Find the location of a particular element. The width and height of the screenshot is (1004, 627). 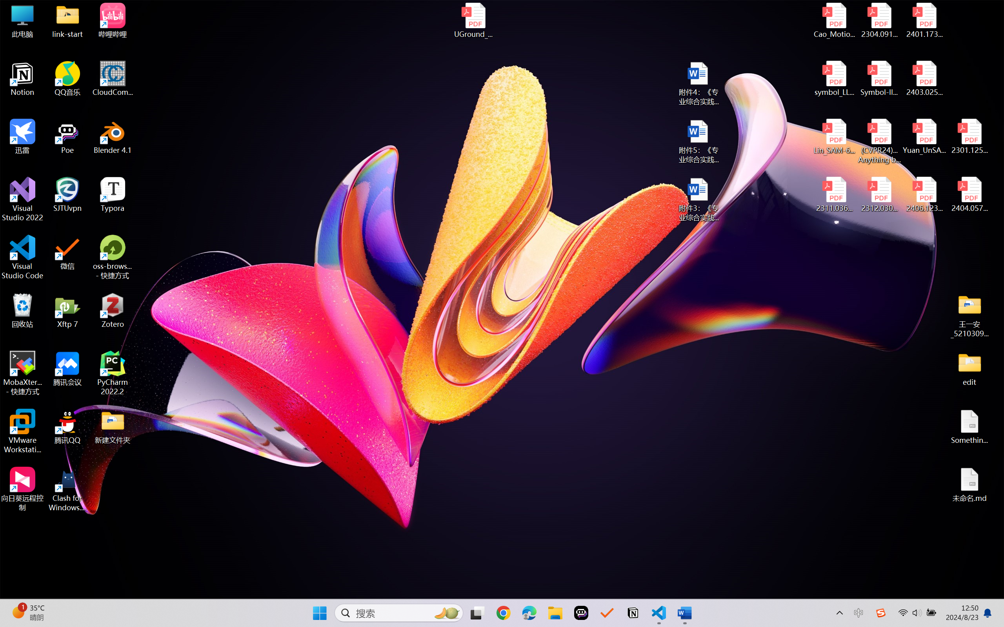

Xftp 7 is located at coordinates (67, 311).